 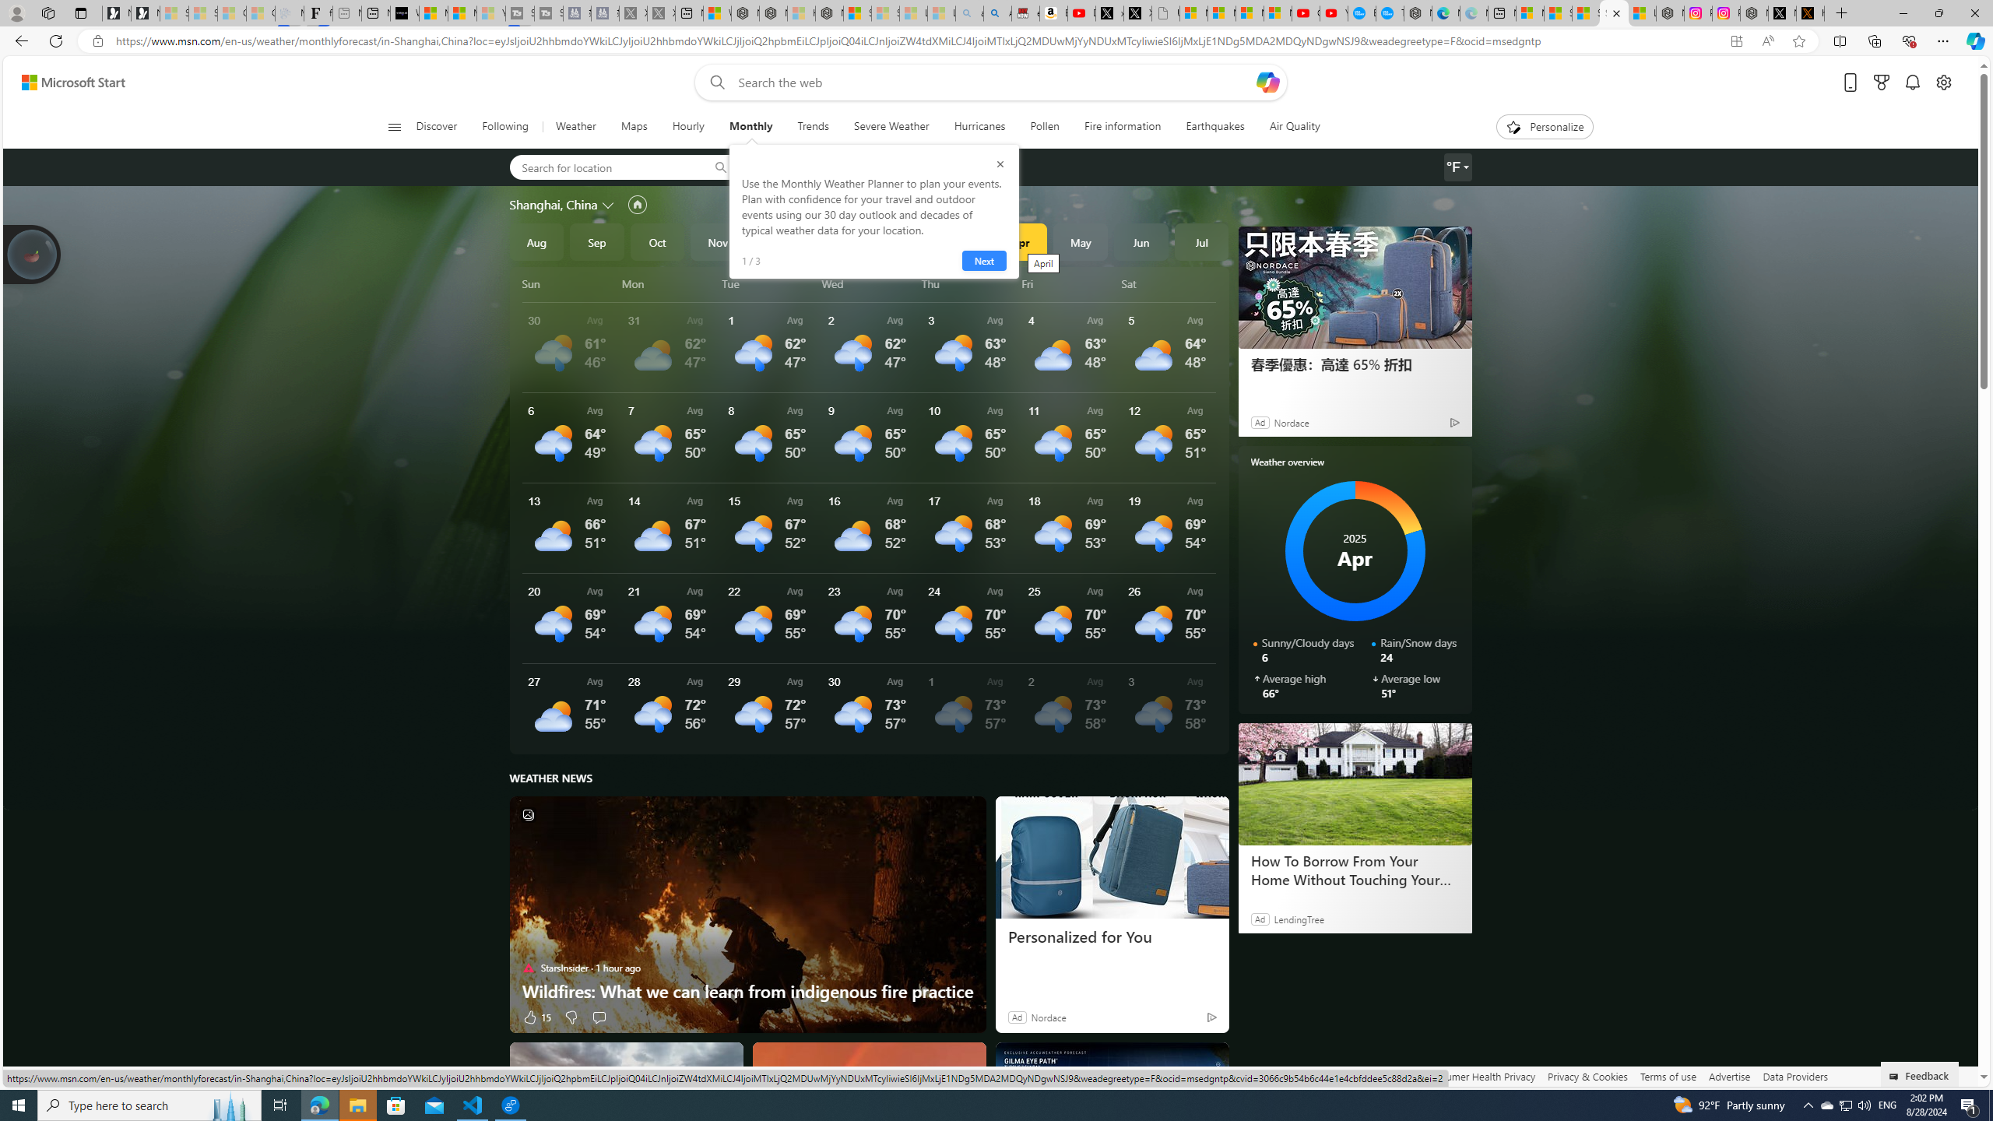 What do you see at coordinates (750, 127) in the screenshot?
I see `Monthly` at bounding box center [750, 127].